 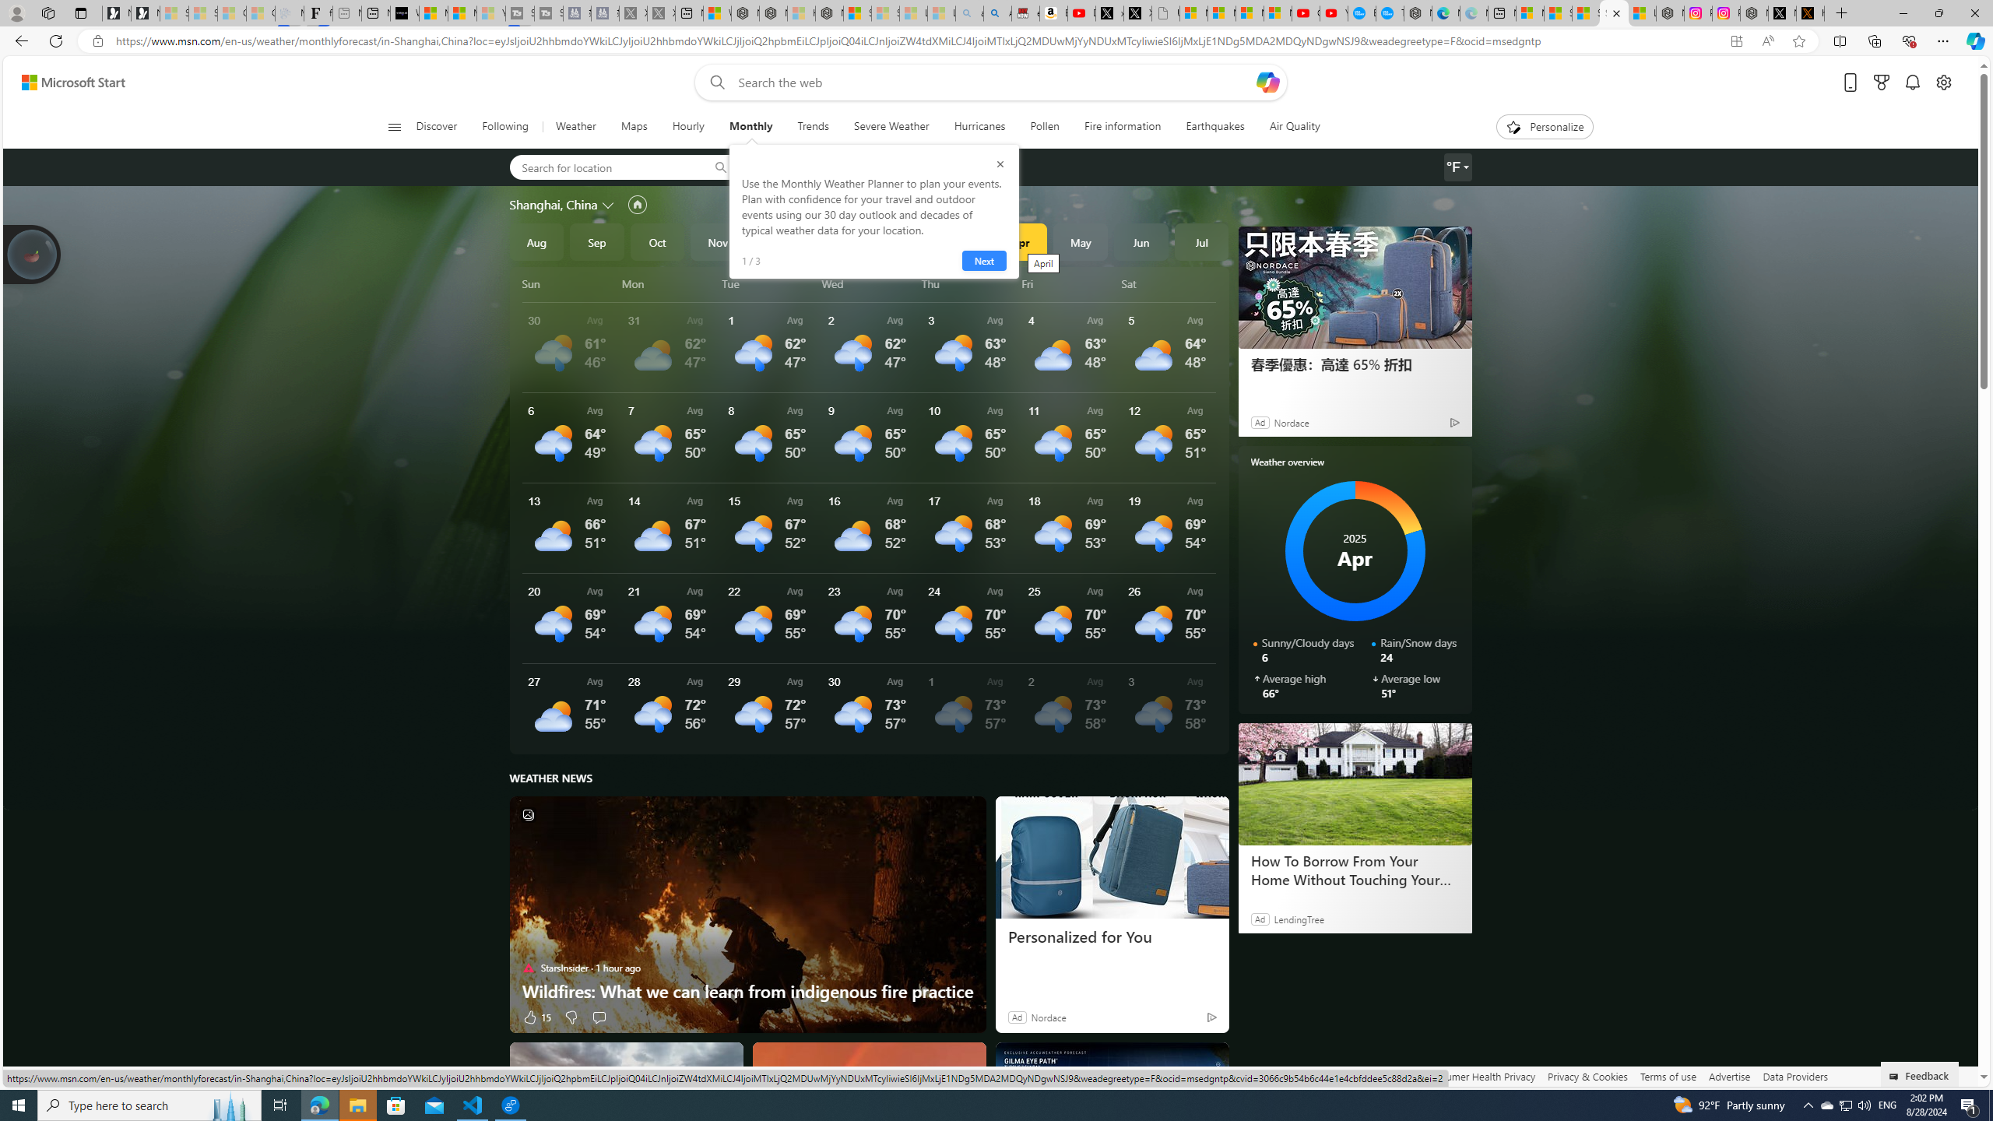 What do you see at coordinates (750, 127) in the screenshot?
I see `Monthly` at bounding box center [750, 127].